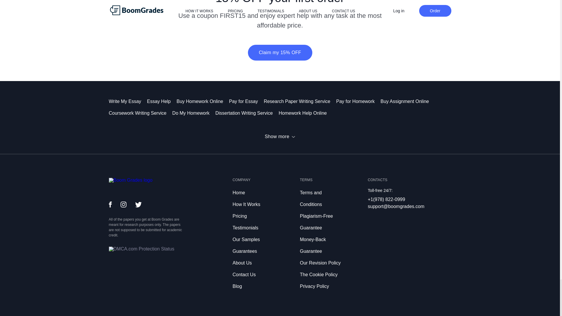 The height and width of the screenshot is (316, 562). I want to click on Homework Help Online, so click(306, 113).